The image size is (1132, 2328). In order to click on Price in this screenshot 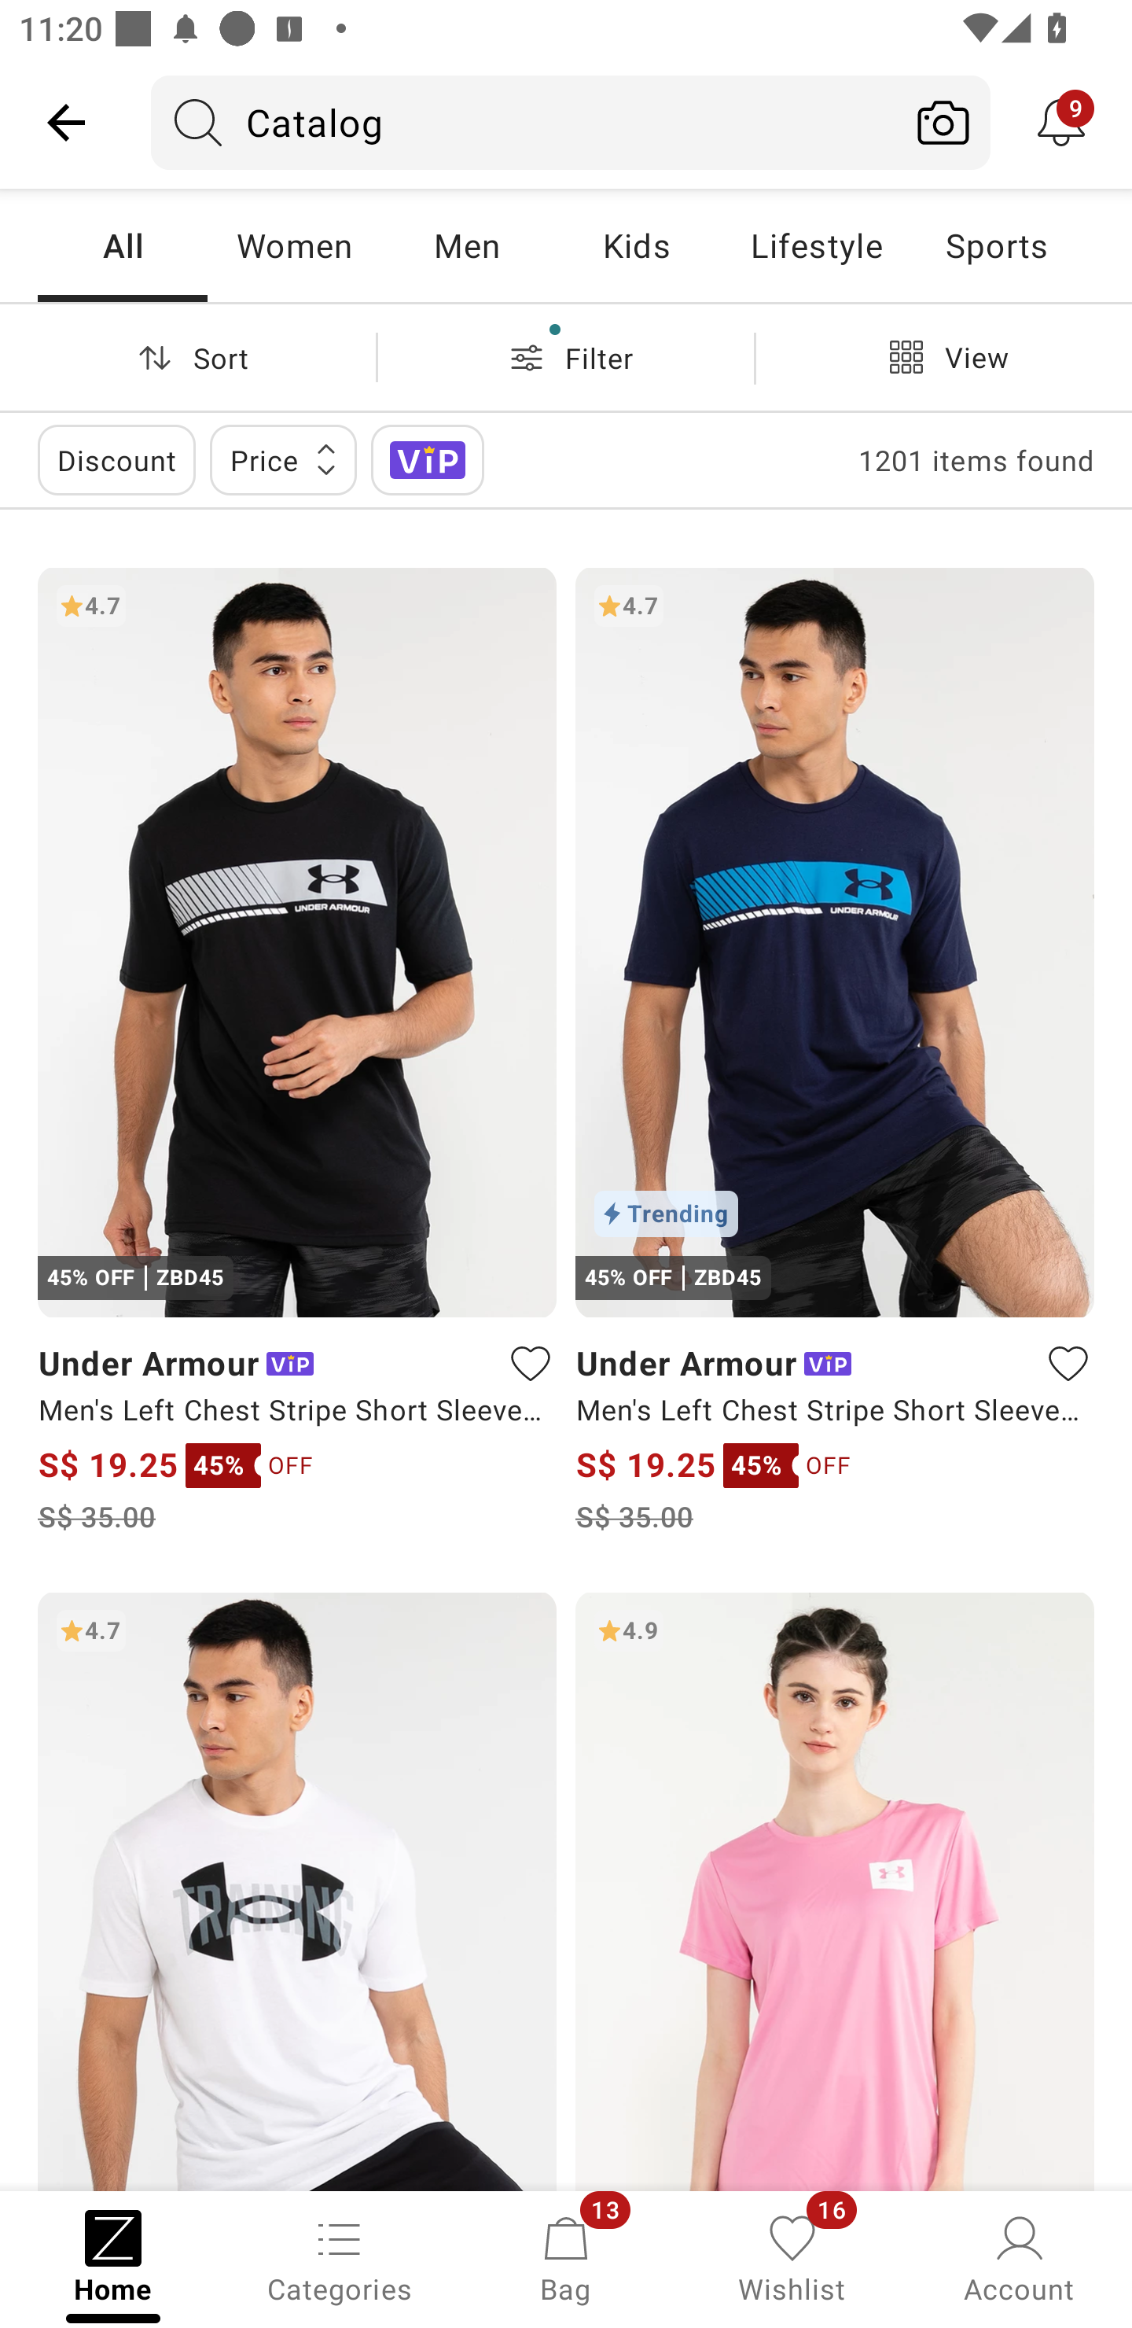, I will do `click(283, 459)`.